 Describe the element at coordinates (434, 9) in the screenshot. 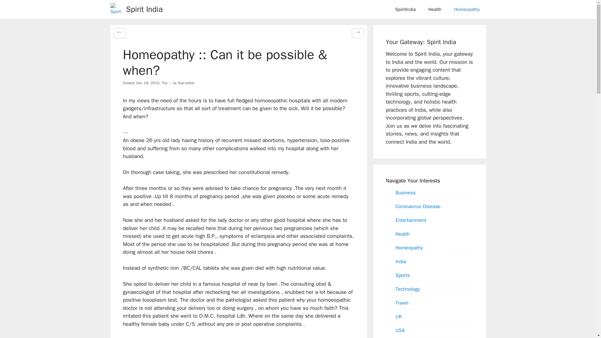

I see `Health` at that location.